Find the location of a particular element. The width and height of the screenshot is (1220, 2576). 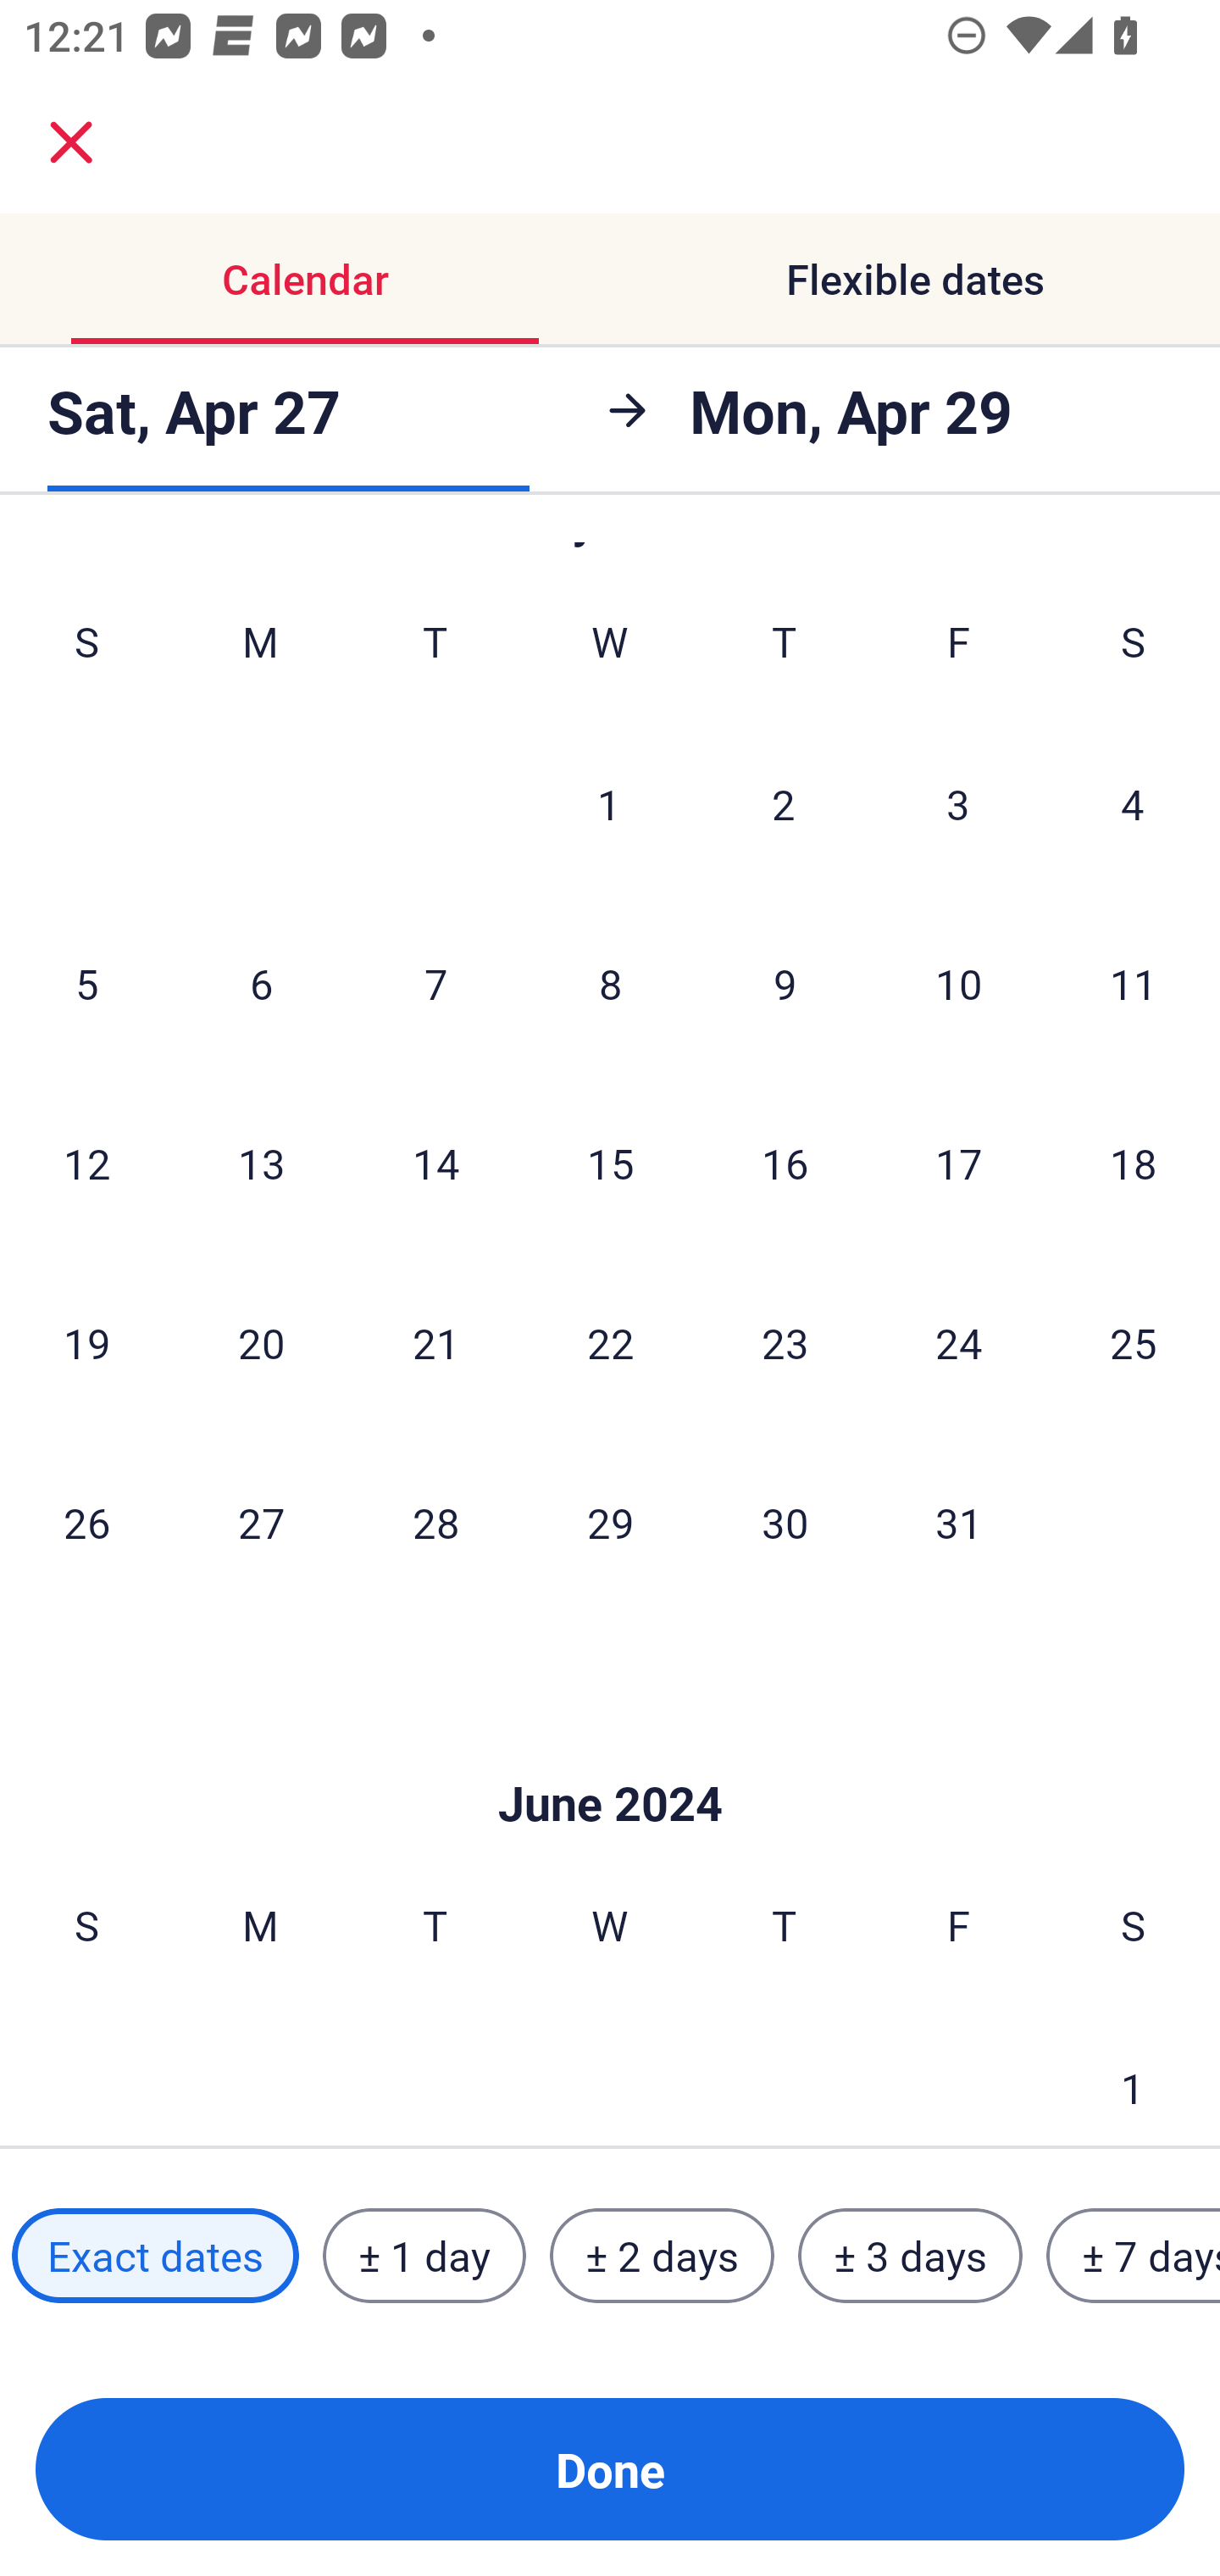

close. is located at coordinates (71, 142).